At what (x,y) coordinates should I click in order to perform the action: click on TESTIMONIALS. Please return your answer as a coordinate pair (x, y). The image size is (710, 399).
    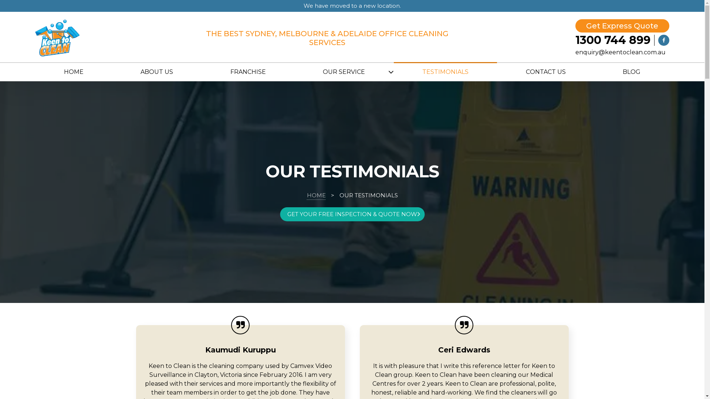
    Looking at the image, I should click on (446, 72).